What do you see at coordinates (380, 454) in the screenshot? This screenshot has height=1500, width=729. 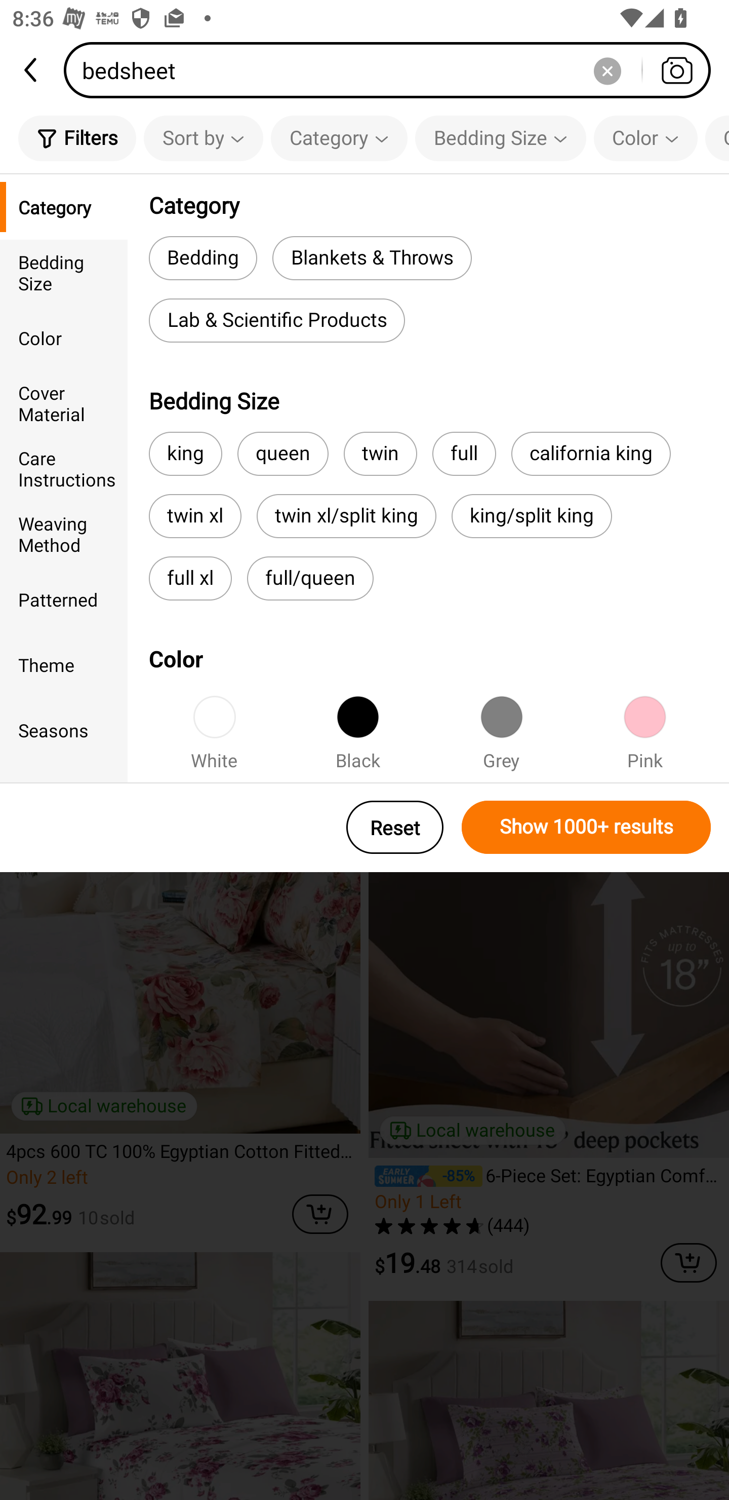 I see `twin` at bounding box center [380, 454].